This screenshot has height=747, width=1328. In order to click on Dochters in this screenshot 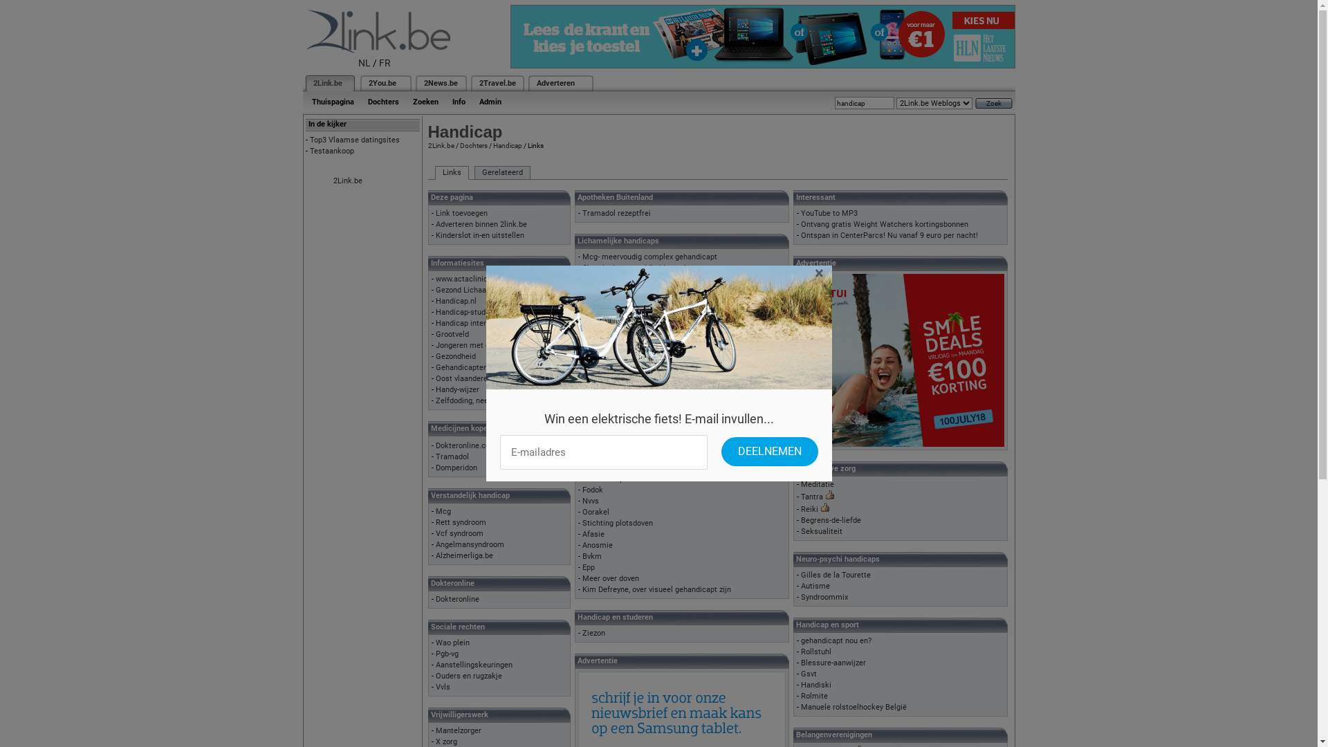, I will do `click(473, 145)`.